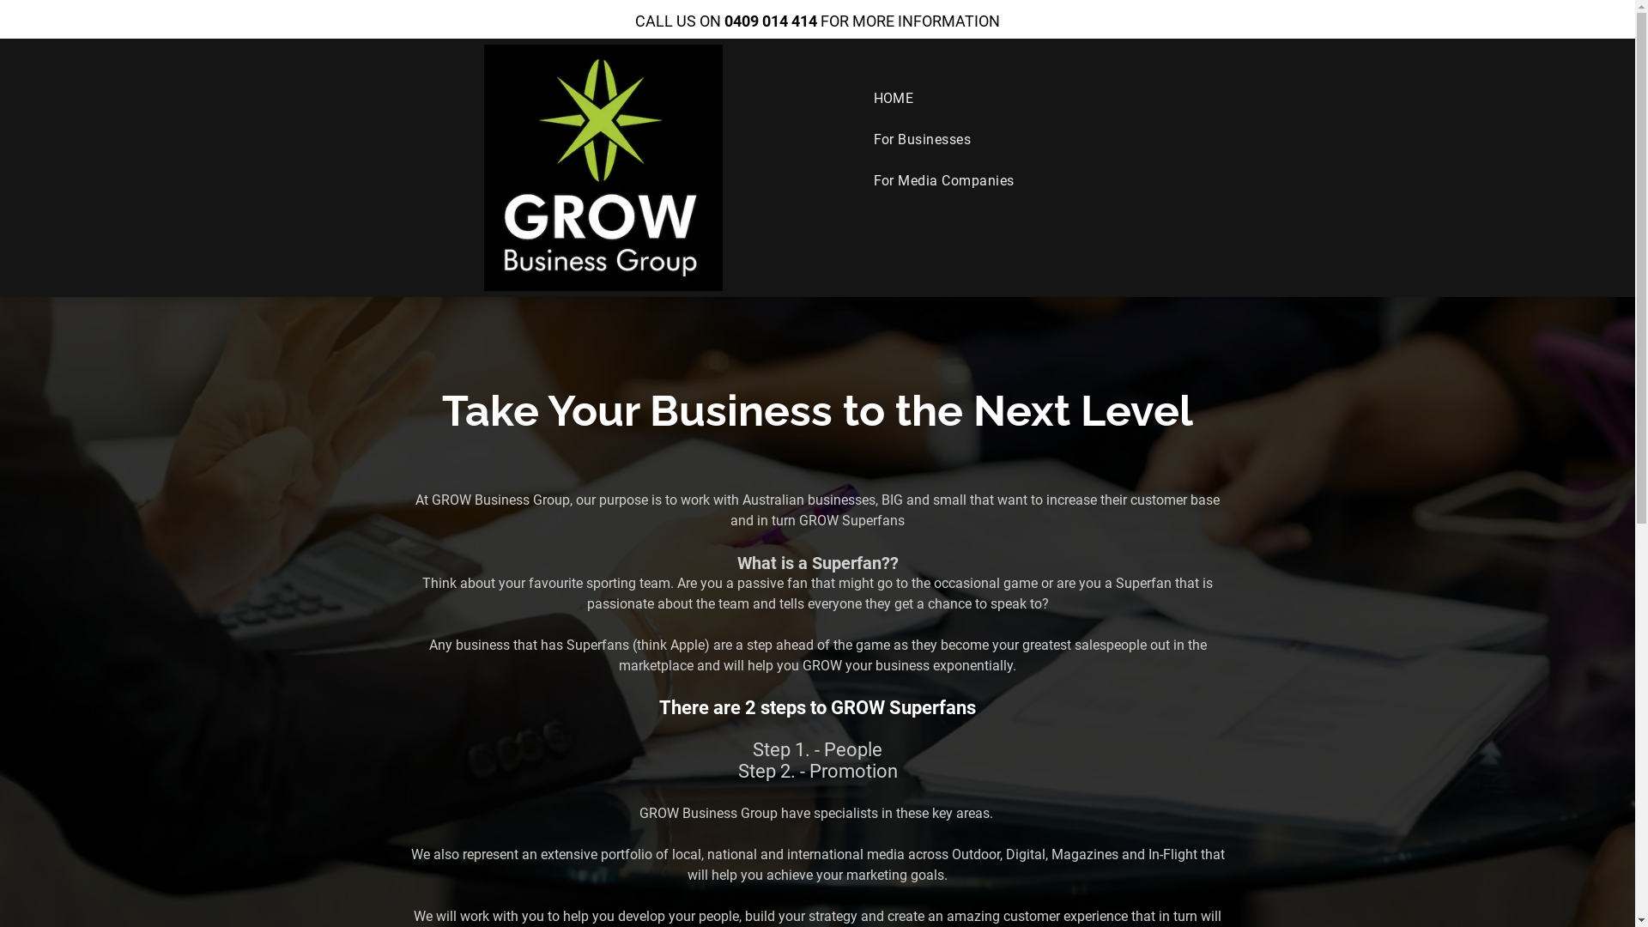 This screenshot has height=927, width=1648. Describe the element at coordinates (1039, 139) in the screenshot. I see `For Businesses` at that location.